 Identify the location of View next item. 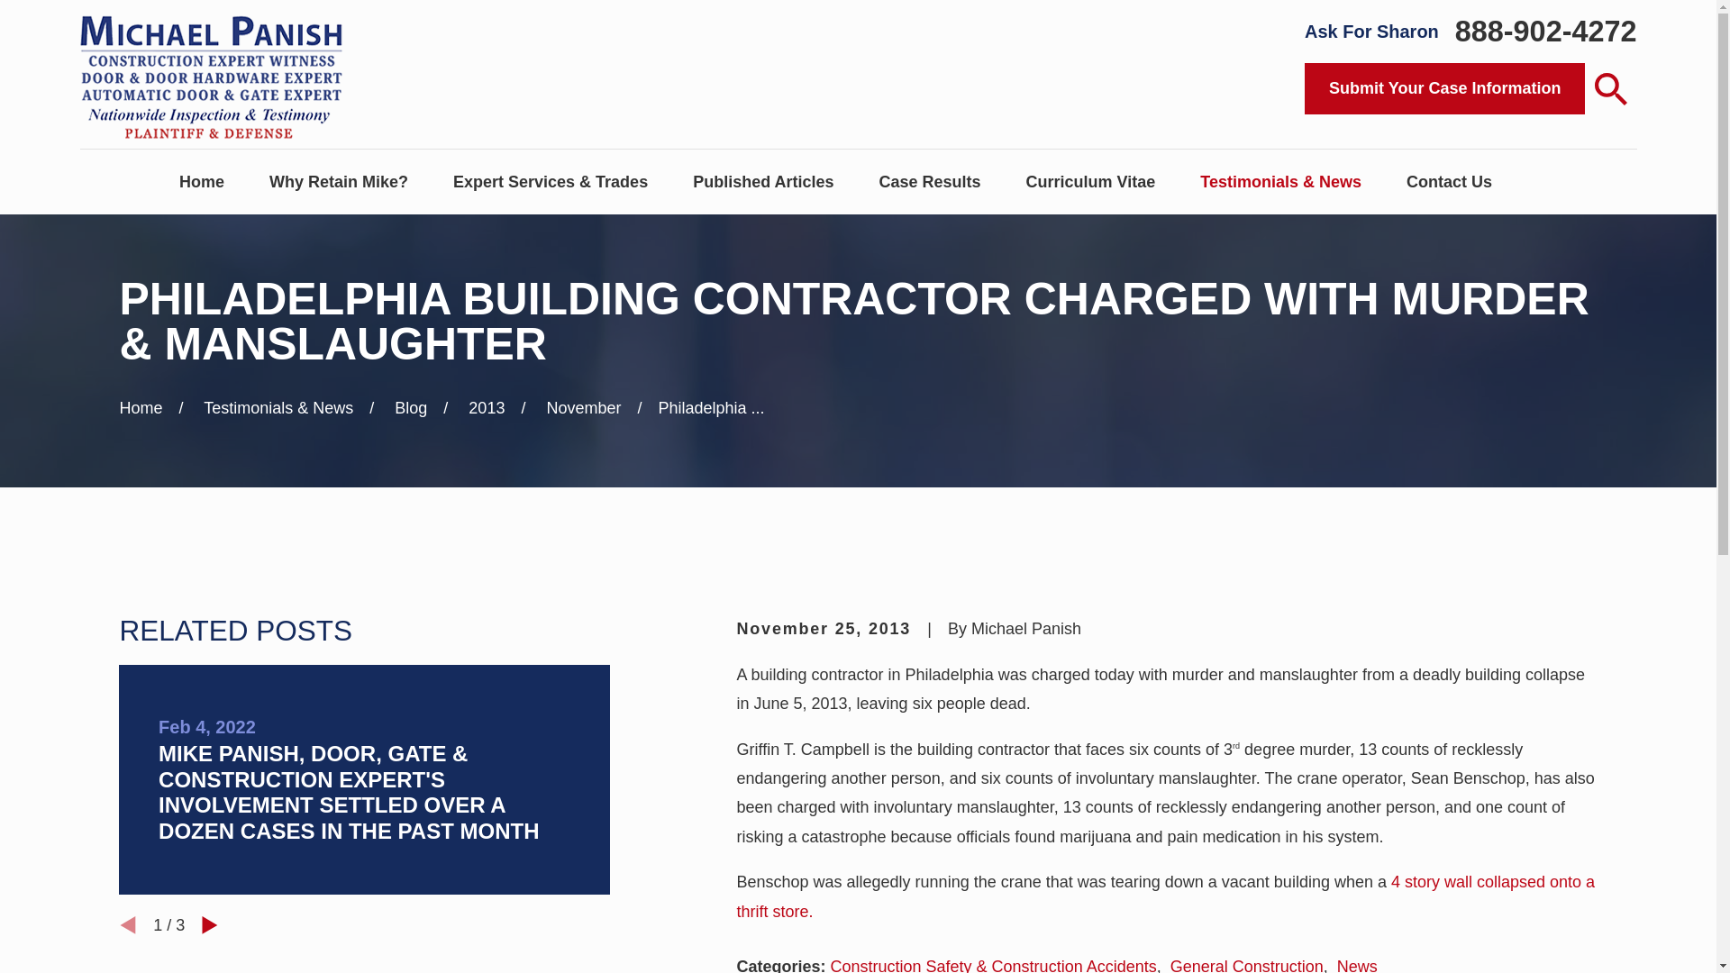
(209, 924).